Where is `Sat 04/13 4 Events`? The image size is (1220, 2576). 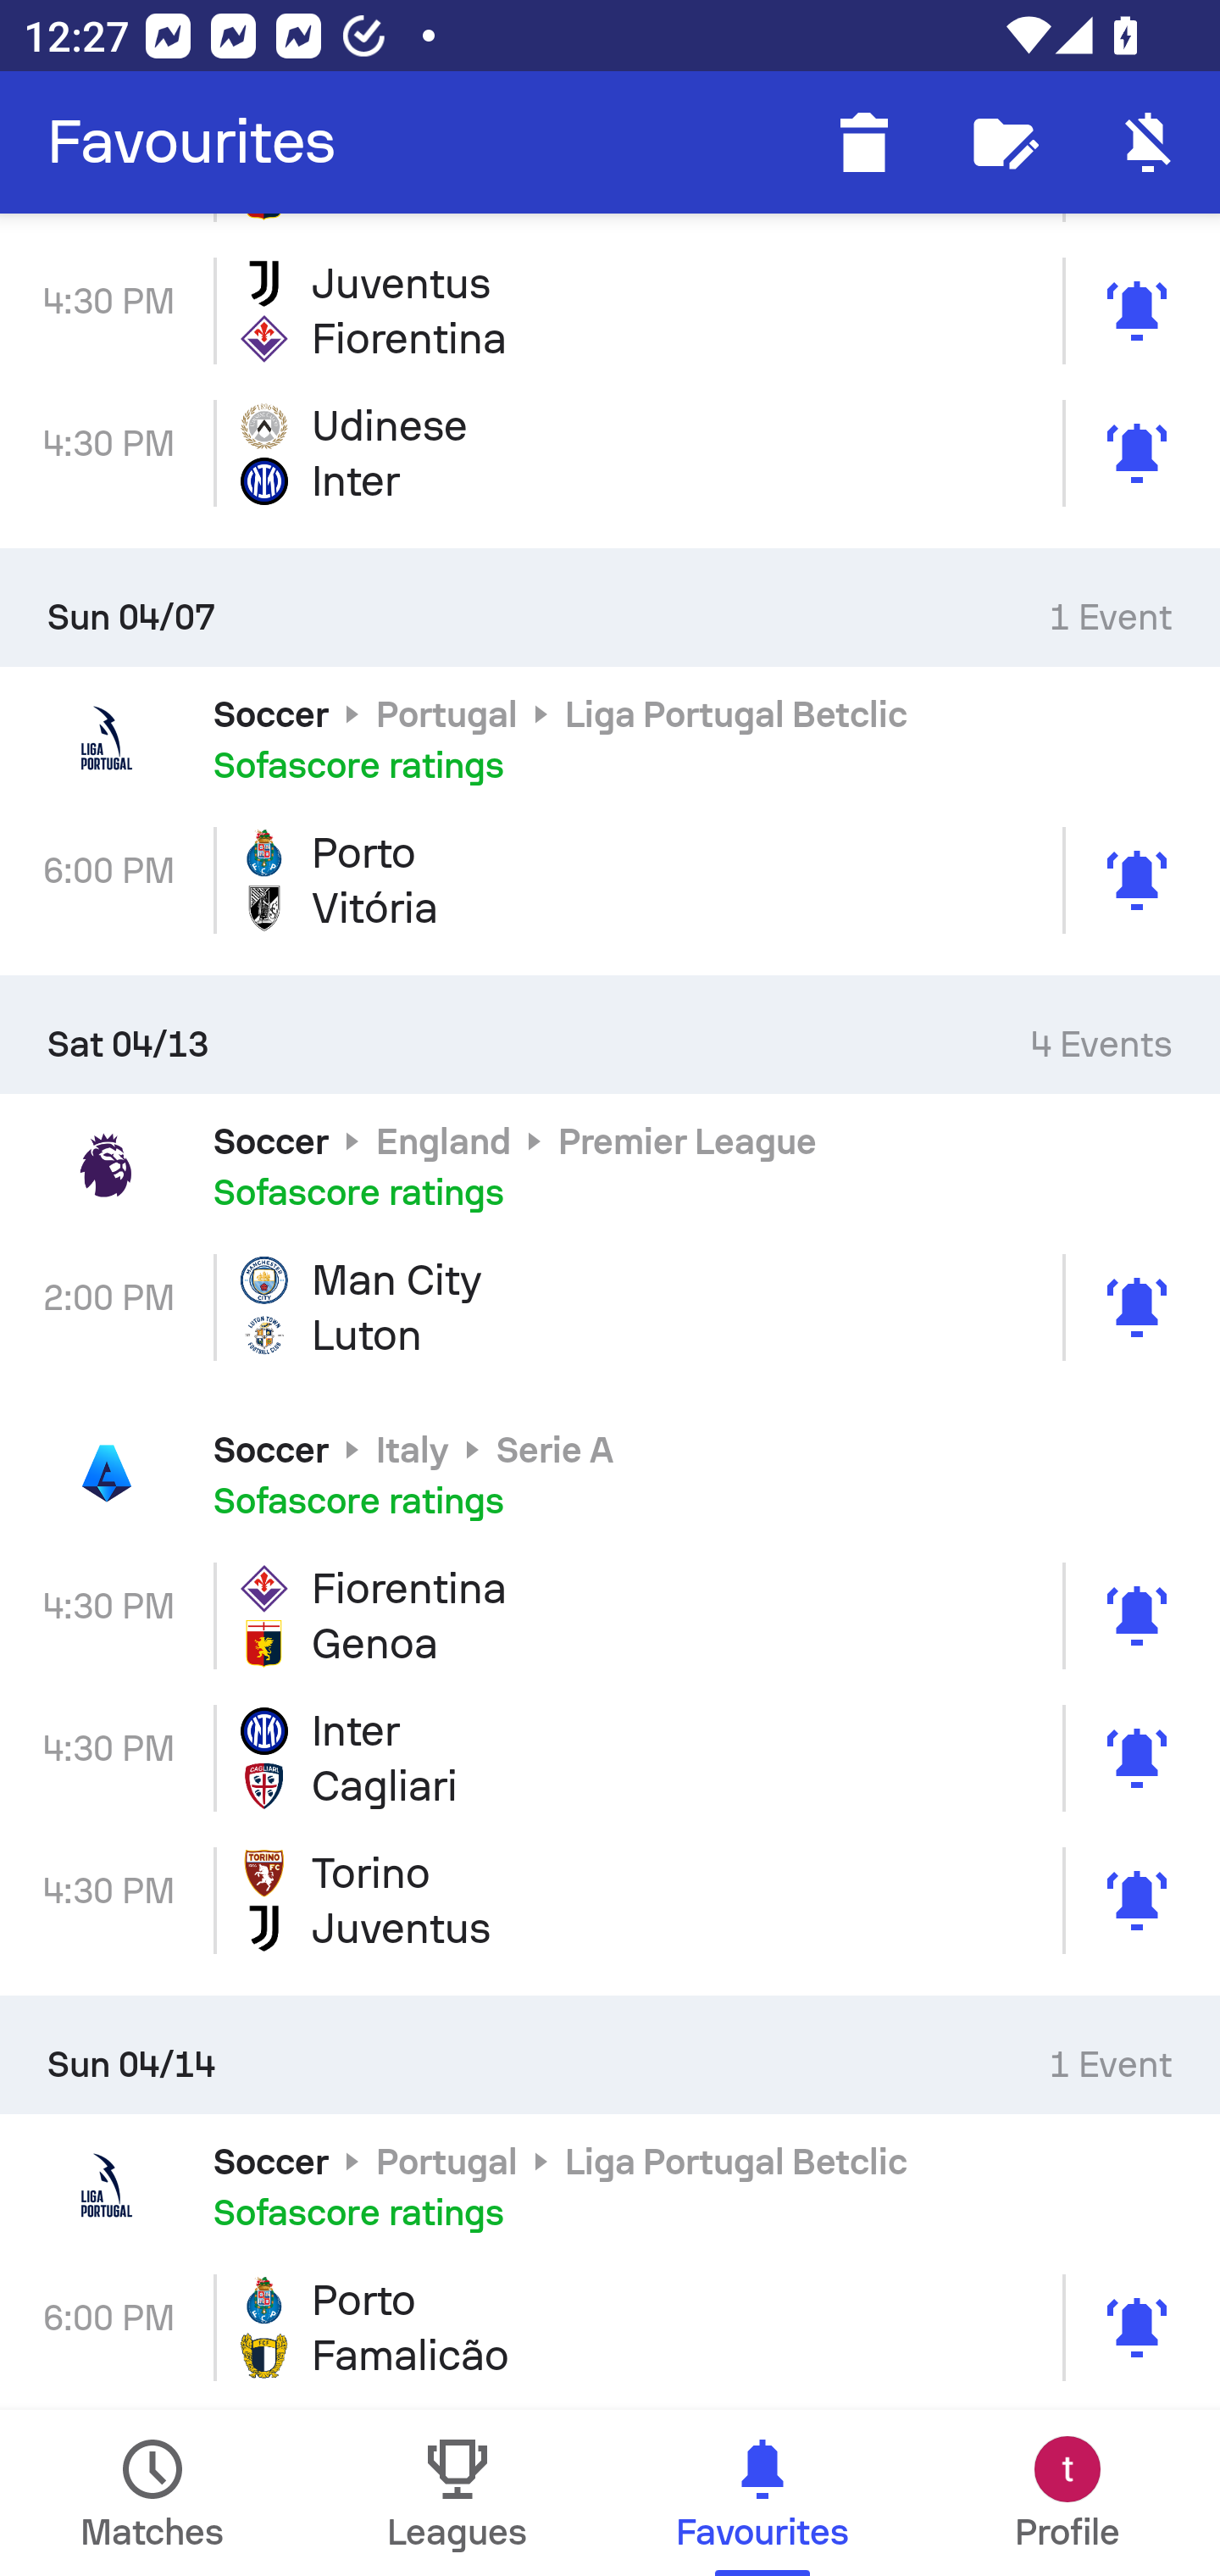
Sat 04/13 4 Events is located at coordinates (610, 1035).